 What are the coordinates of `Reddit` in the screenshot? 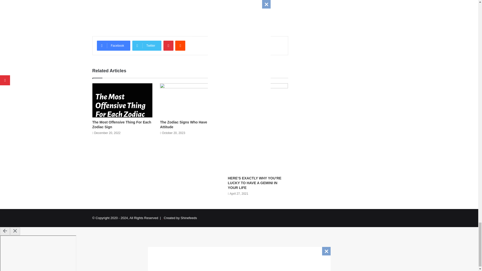 It's located at (180, 46).